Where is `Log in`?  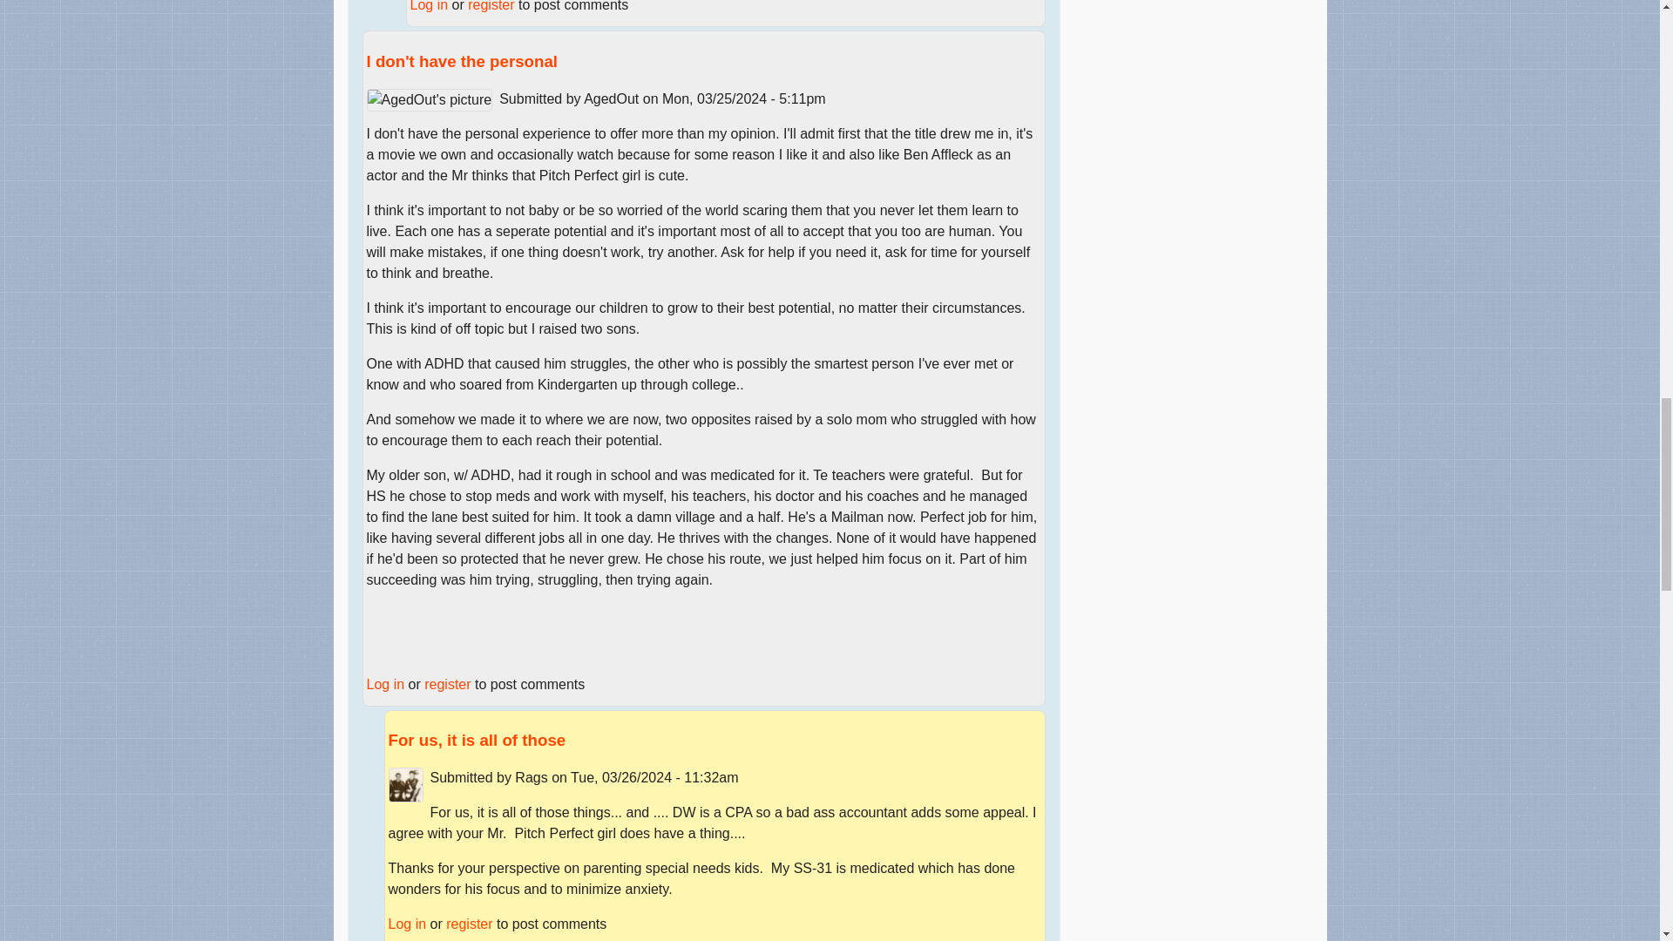
Log in is located at coordinates (385, 683).